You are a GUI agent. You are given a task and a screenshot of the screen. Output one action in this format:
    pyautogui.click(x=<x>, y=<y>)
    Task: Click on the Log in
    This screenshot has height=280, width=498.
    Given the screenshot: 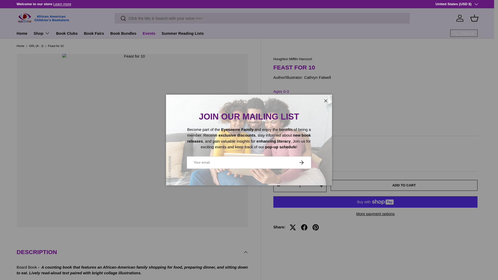 What is the action you would take?
    pyautogui.click(x=460, y=18)
    